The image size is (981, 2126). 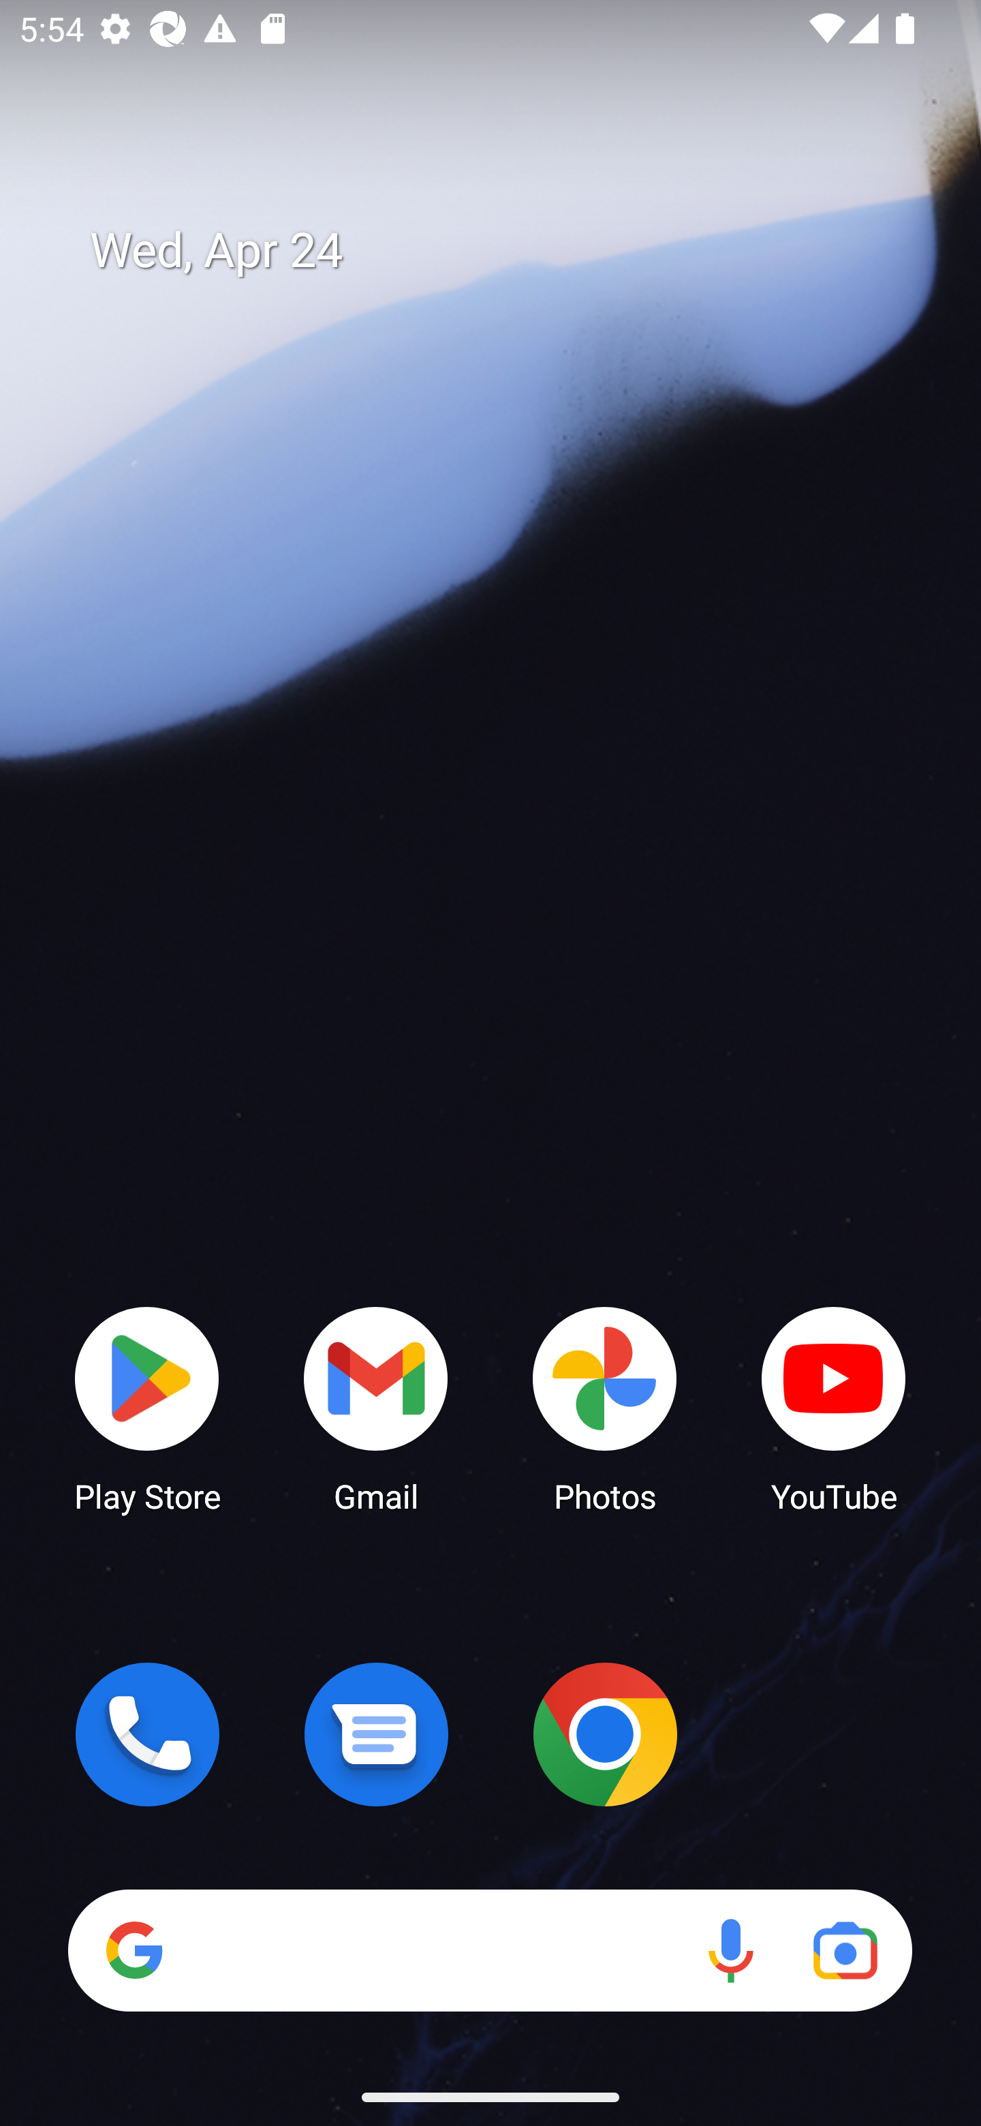 What do you see at coordinates (510, 251) in the screenshot?
I see `Wed, Apr 24` at bounding box center [510, 251].